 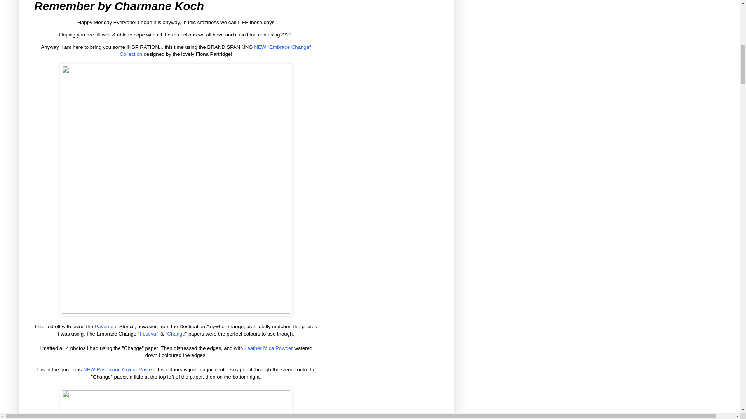 What do you see at coordinates (148, 334) in the screenshot?
I see `Festival` at bounding box center [148, 334].